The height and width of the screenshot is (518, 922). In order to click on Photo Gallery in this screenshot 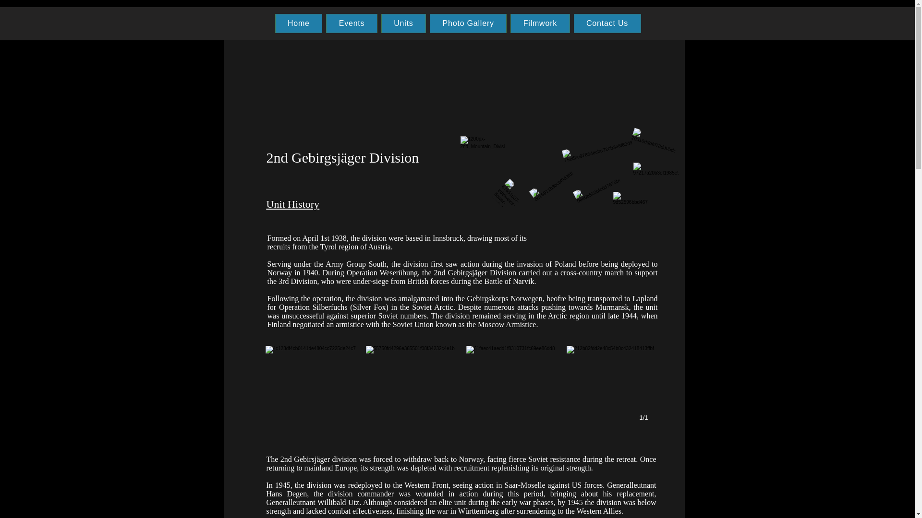, I will do `click(468, 24)`.